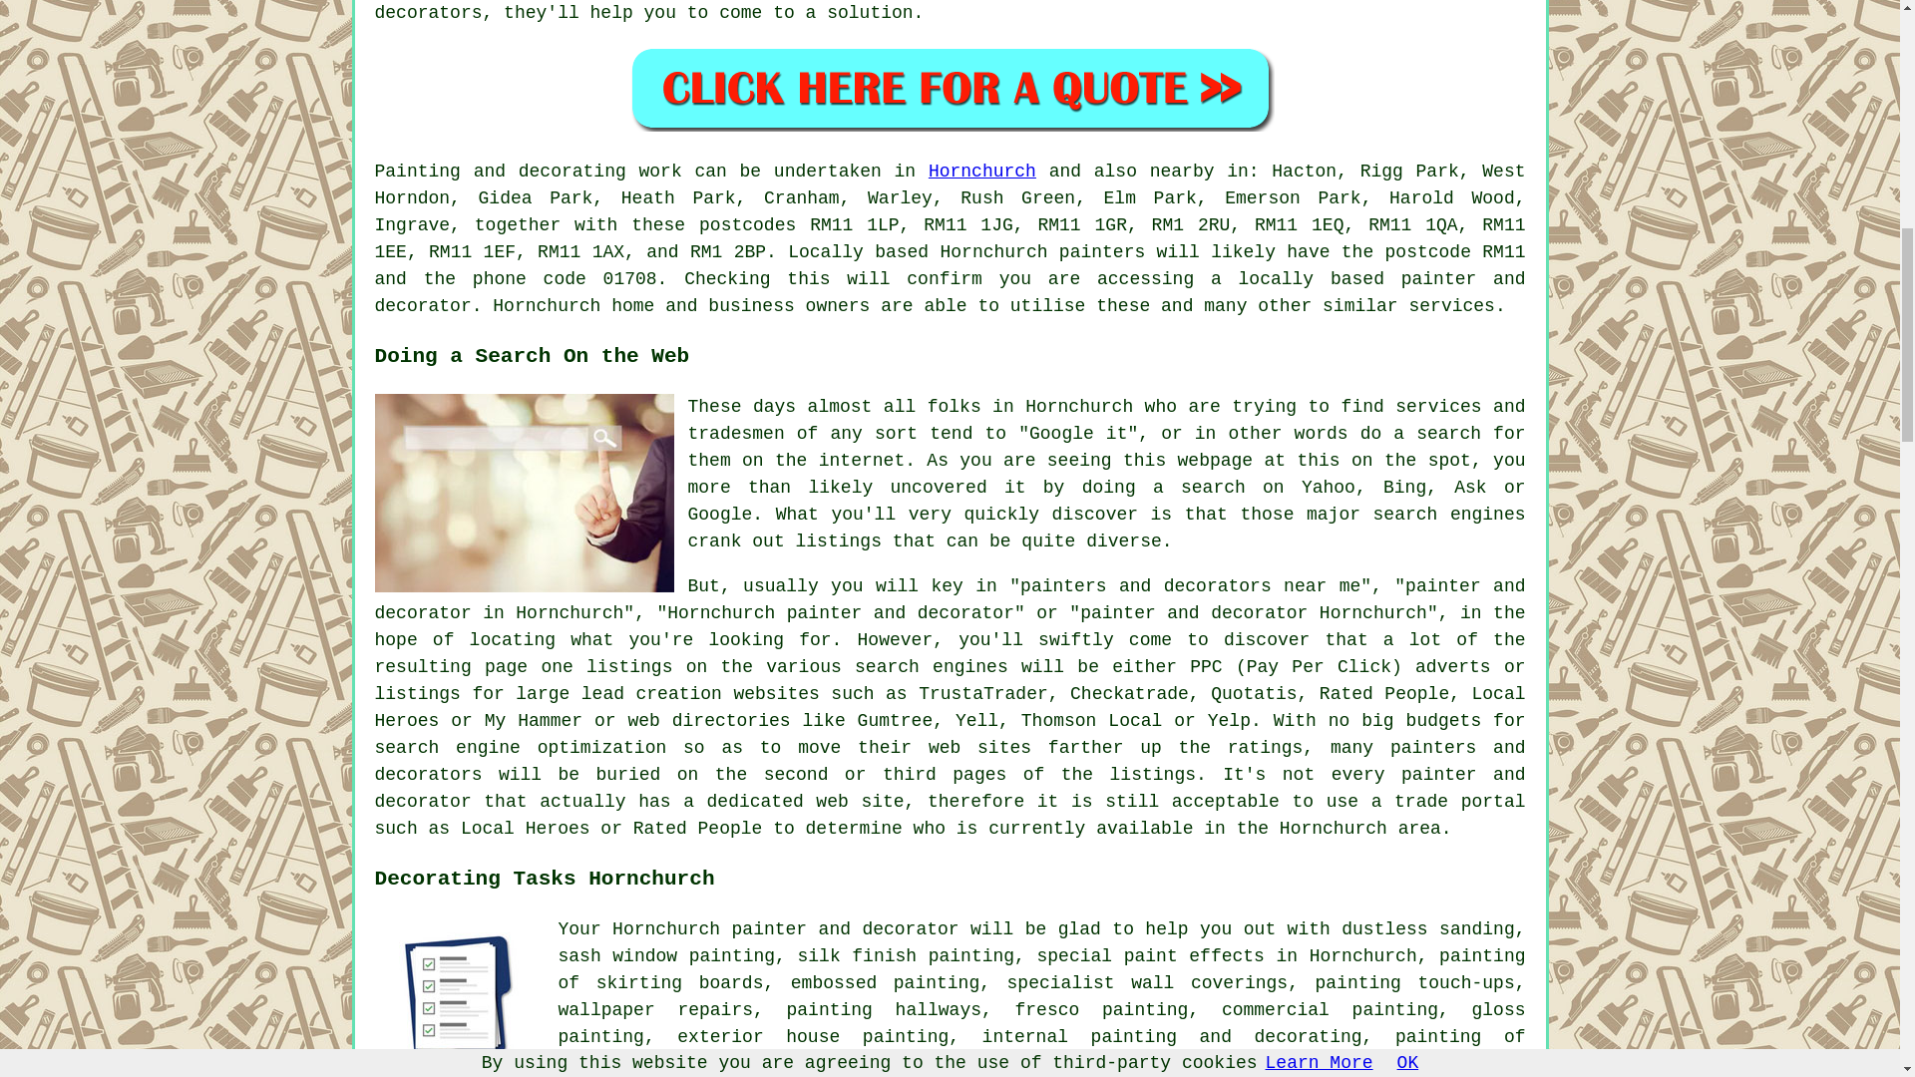 The image size is (1915, 1077). I want to click on painter and decorator, so click(951, 293).